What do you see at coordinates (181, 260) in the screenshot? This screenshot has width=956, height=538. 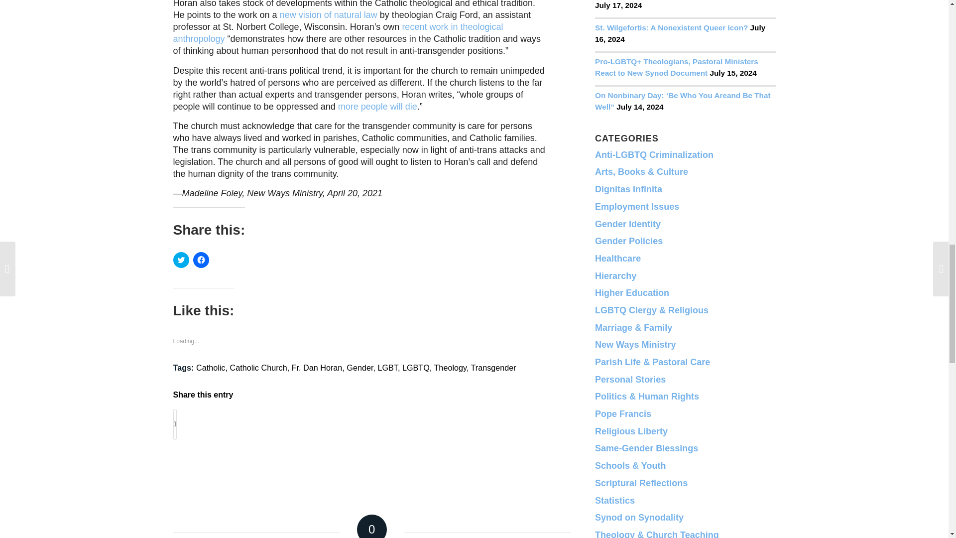 I see `Click to share on Twitter` at bounding box center [181, 260].